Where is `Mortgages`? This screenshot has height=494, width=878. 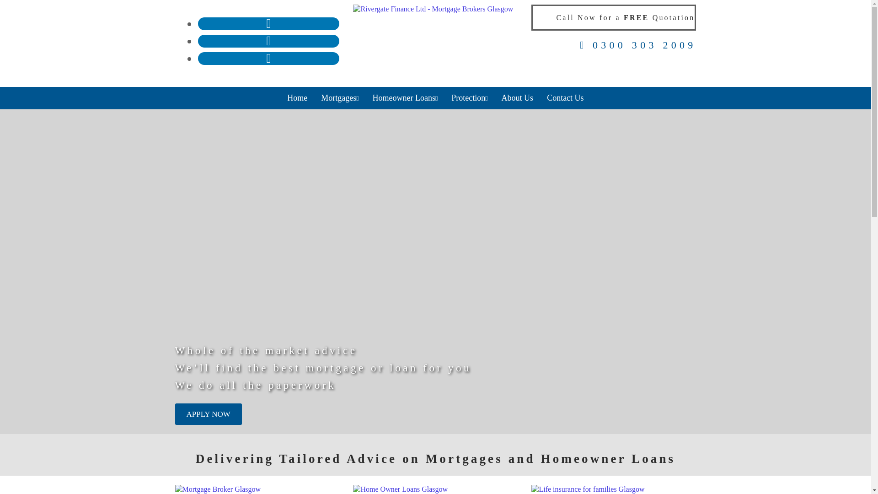
Mortgages is located at coordinates (339, 98).